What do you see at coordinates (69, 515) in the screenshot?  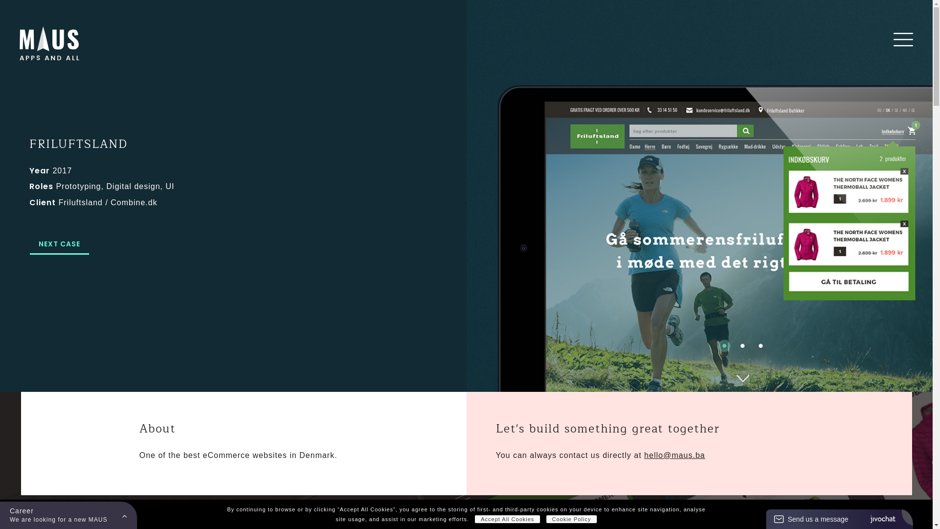 I see `Career
We are looking for a new MAUS` at bounding box center [69, 515].